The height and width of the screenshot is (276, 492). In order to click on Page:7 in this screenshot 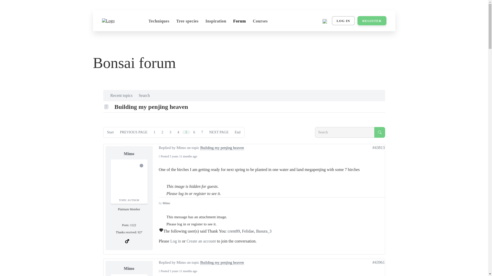, I will do `click(202, 132)`.